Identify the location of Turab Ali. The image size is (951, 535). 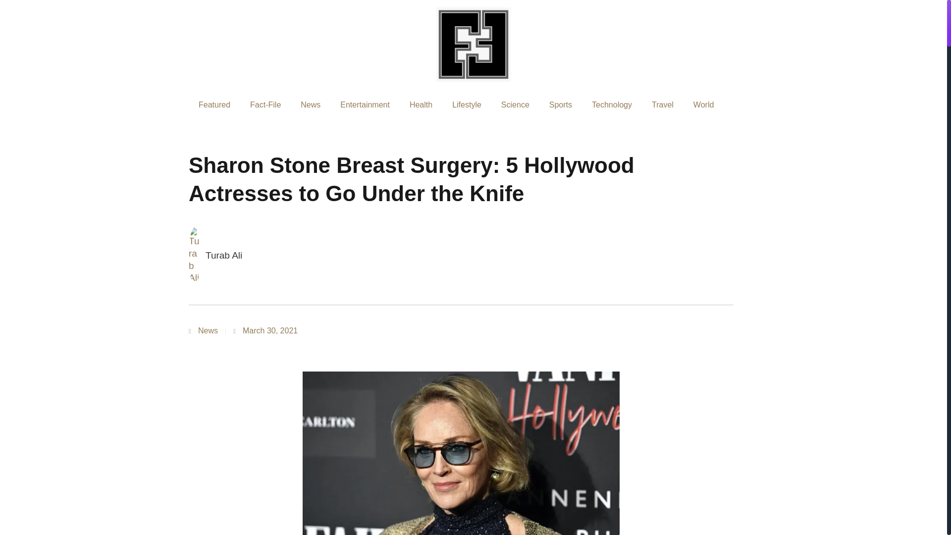
(215, 256).